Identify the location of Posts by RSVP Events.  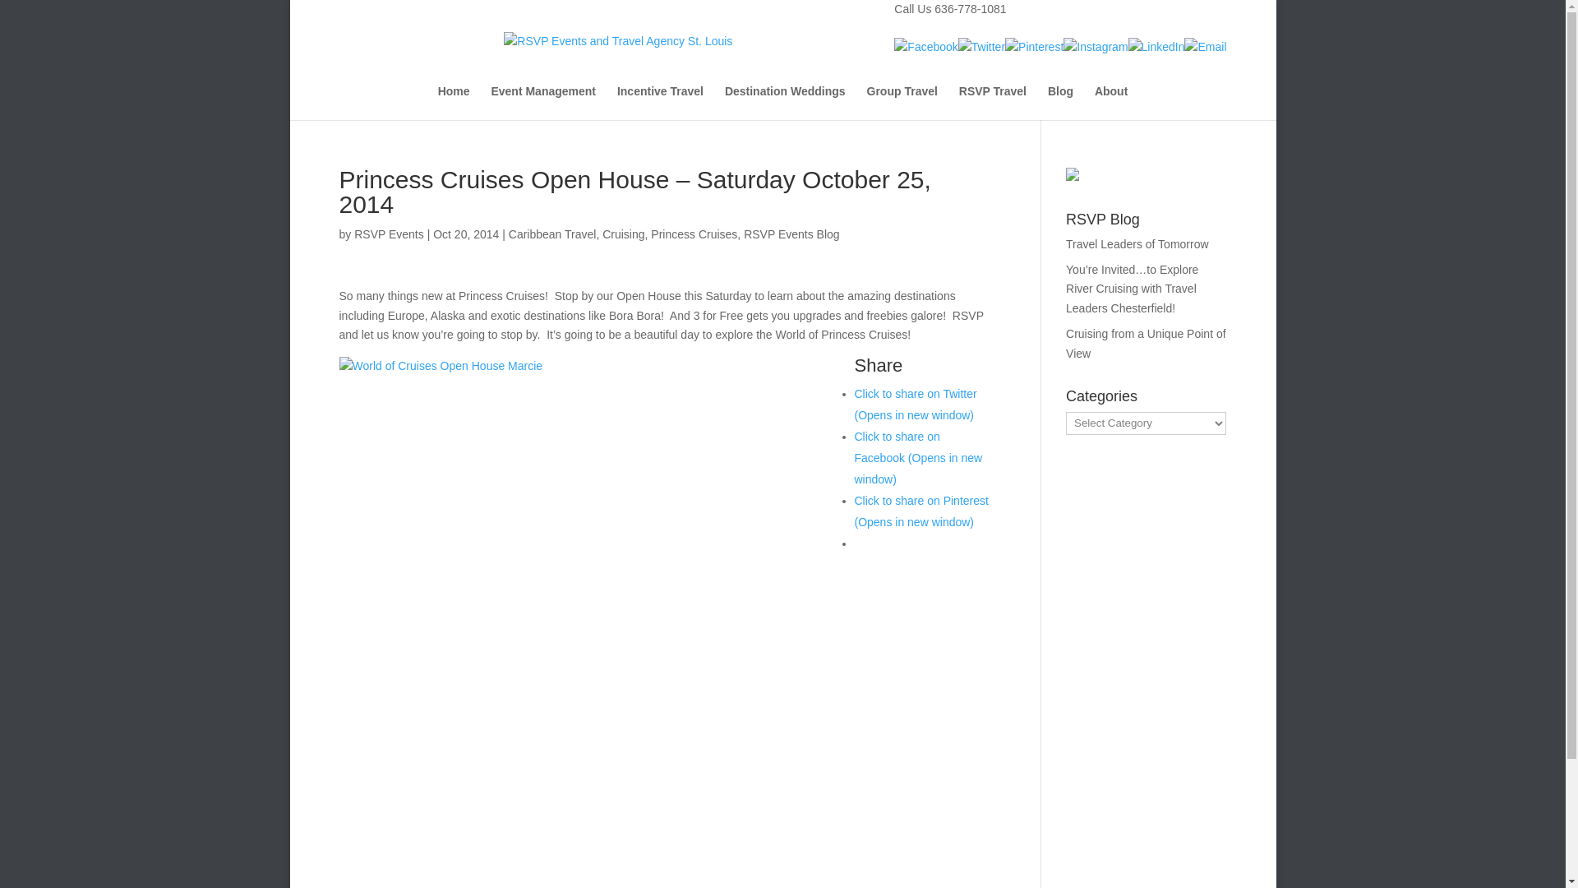
(389, 234).